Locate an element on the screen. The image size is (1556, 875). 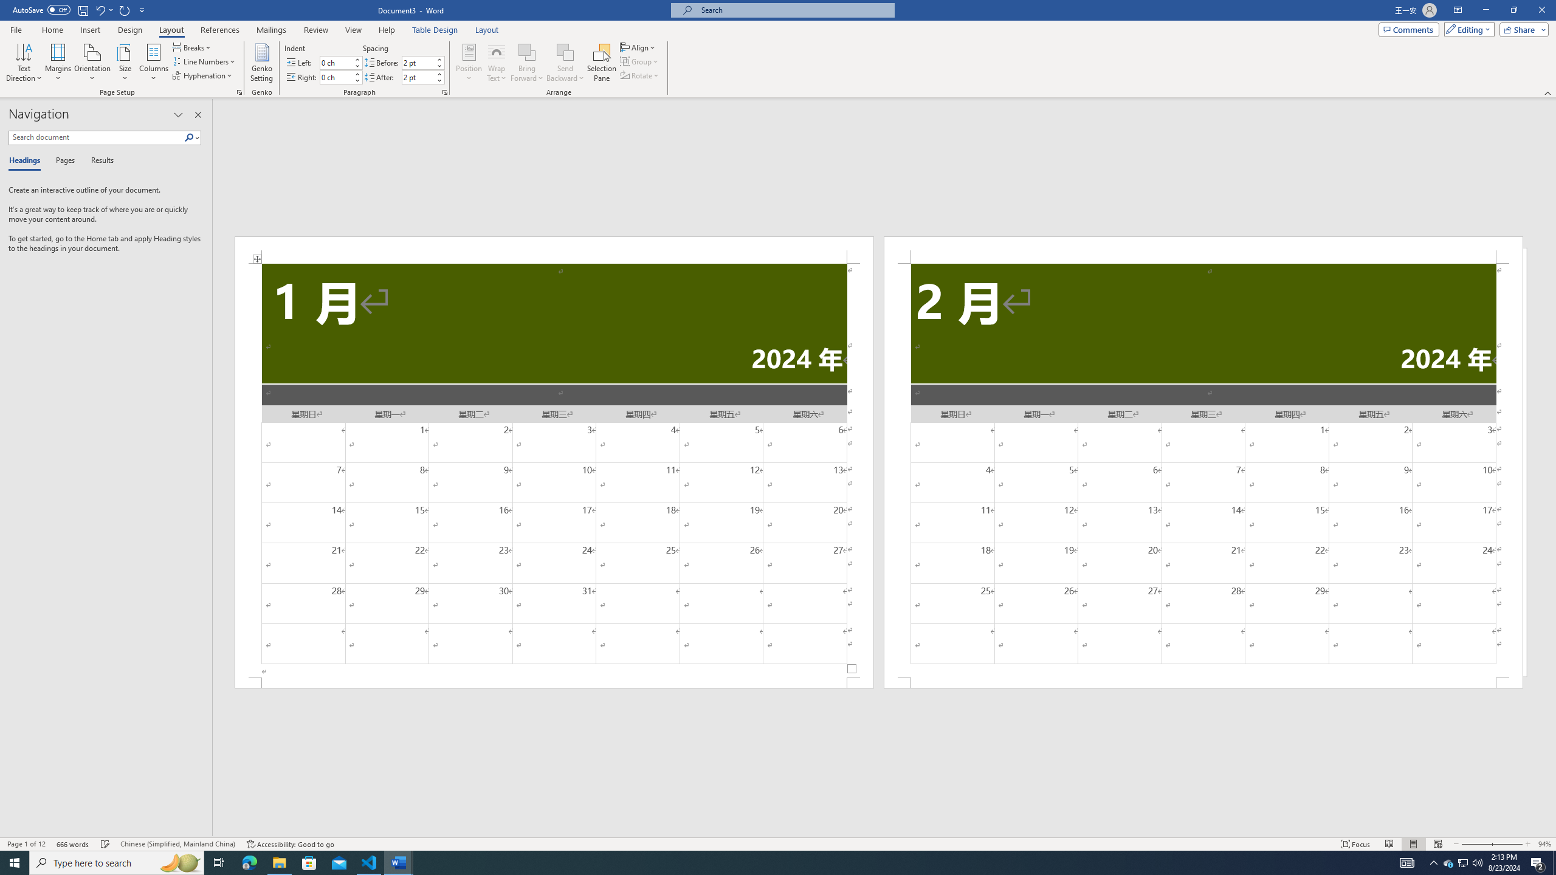
Size is located at coordinates (125, 63).